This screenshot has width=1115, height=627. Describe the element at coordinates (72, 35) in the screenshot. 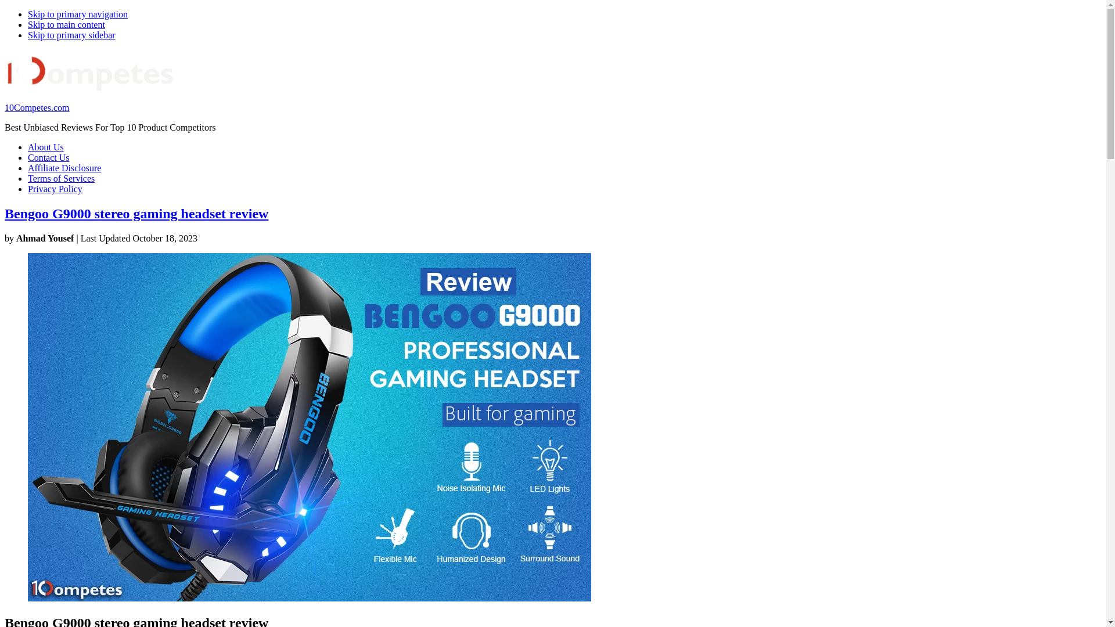

I see `Skip to primary sidebar` at that location.